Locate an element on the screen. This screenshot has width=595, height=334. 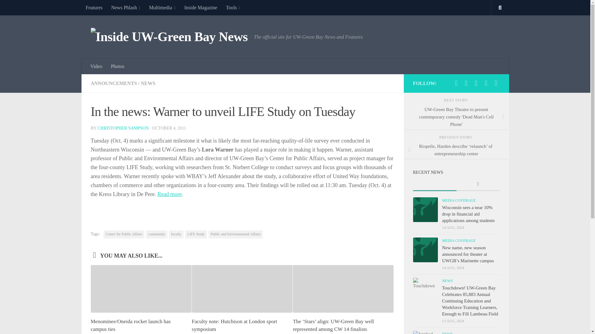
Read more is located at coordinates (169, 194).